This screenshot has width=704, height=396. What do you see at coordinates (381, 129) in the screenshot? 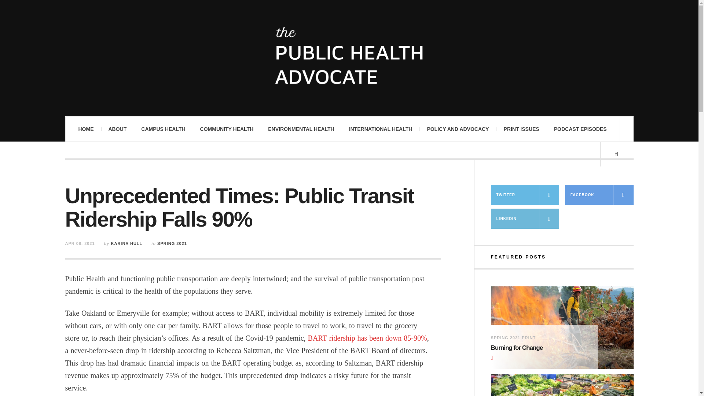
I see `INTERNATIONAL HEALTH` at bounding box center [381, 129].